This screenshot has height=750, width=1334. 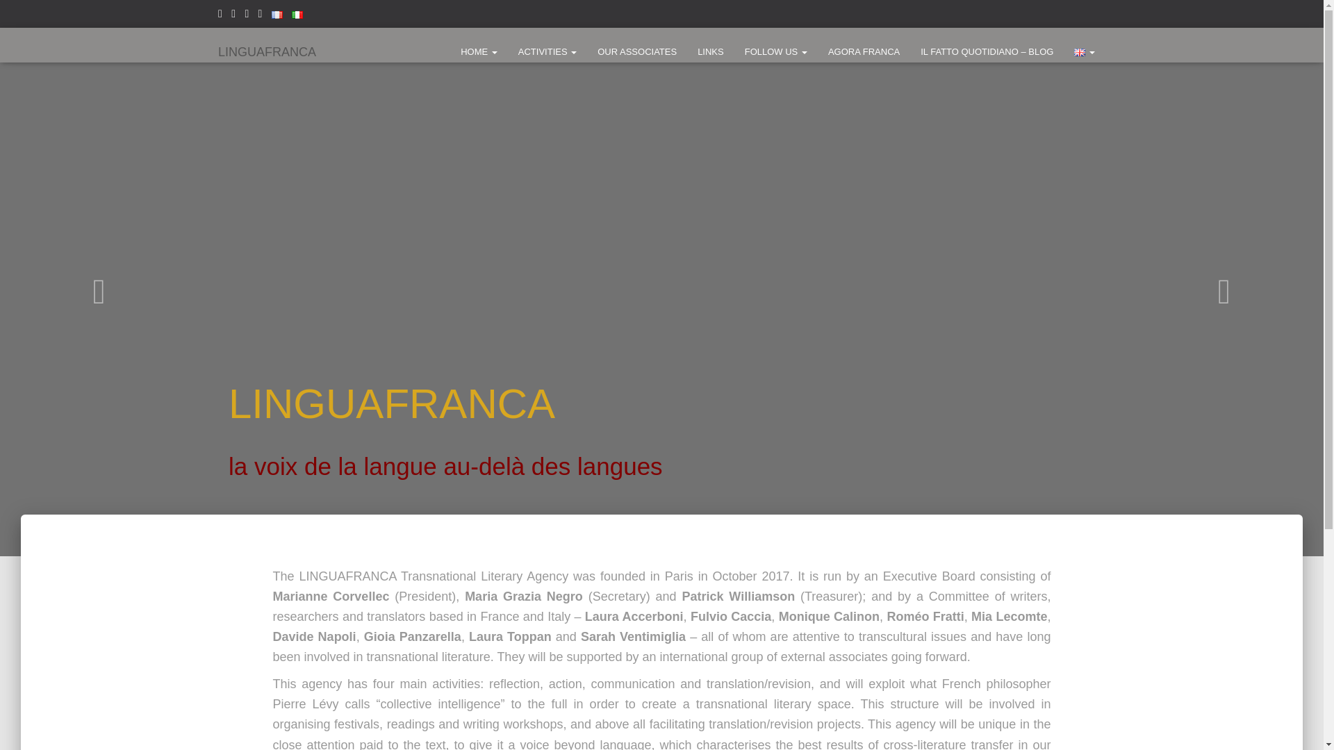 I want to click on ACTIVITIES, so click(x=547, y=51).